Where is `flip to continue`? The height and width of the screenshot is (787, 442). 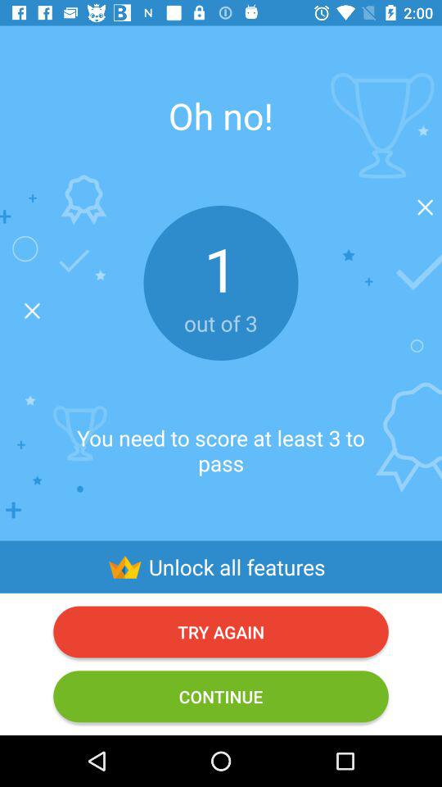
flip to continue is located at coordinates (221, 697).